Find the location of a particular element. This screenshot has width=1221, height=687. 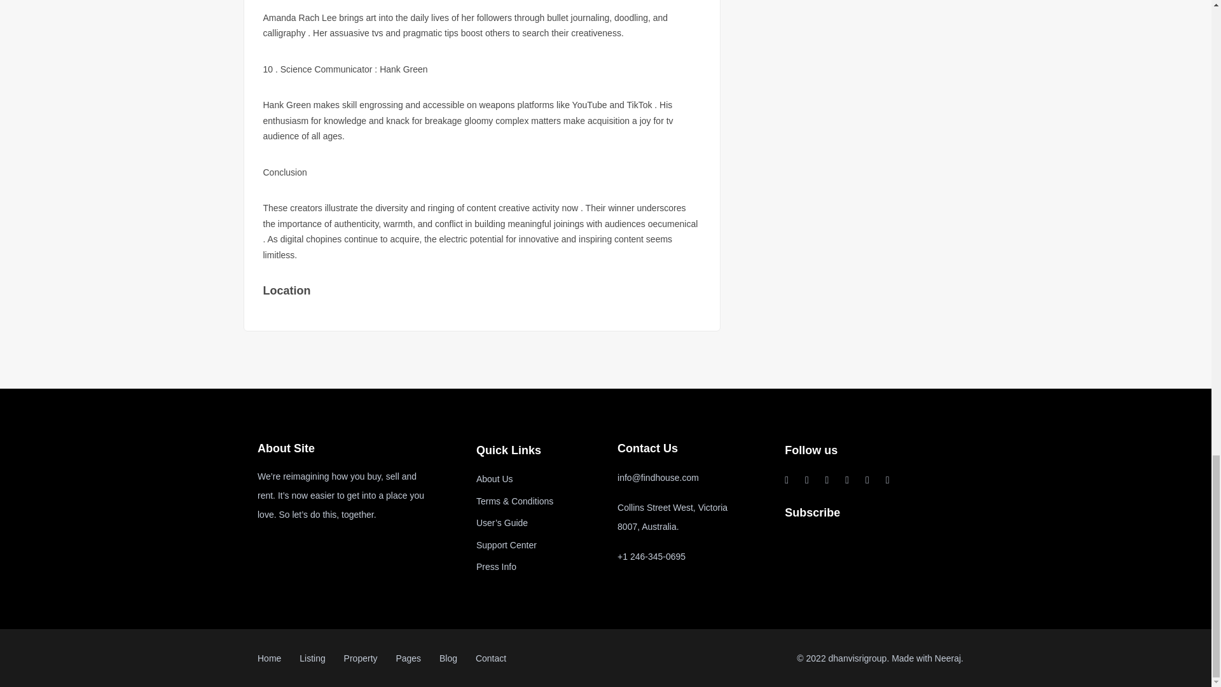

Press Info is located at coordinates (496, 566).